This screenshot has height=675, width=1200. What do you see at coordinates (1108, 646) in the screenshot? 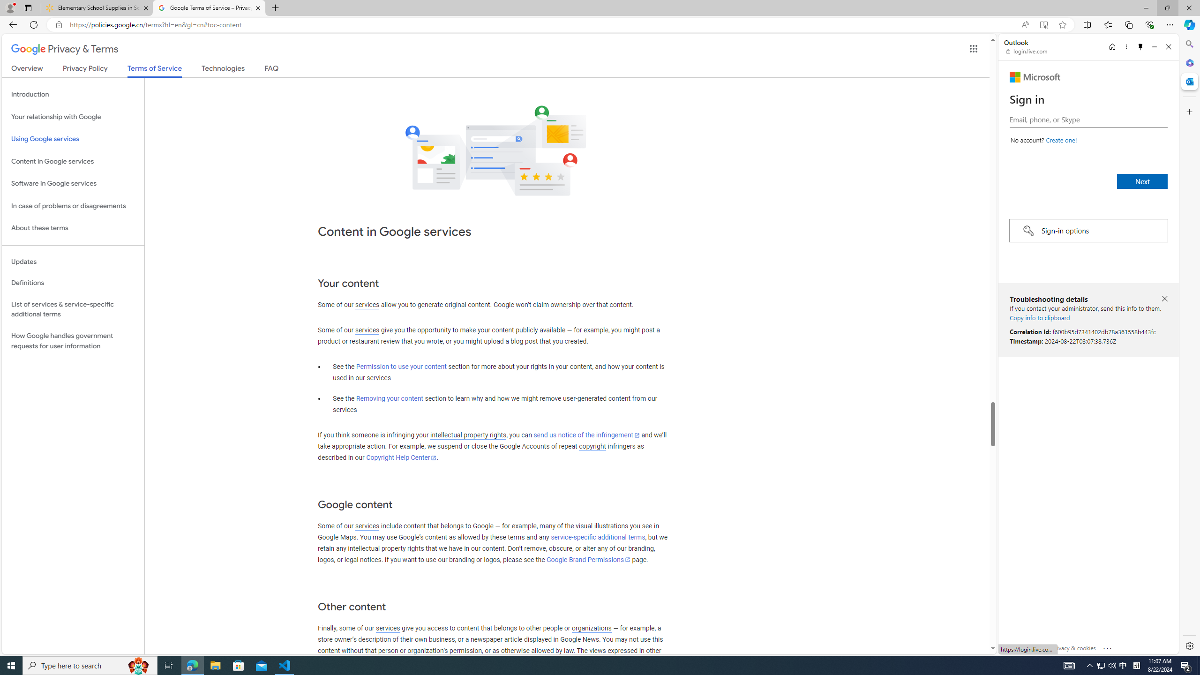
I see `Click here for troubleshooting information` at bounding box center [1108, 646].